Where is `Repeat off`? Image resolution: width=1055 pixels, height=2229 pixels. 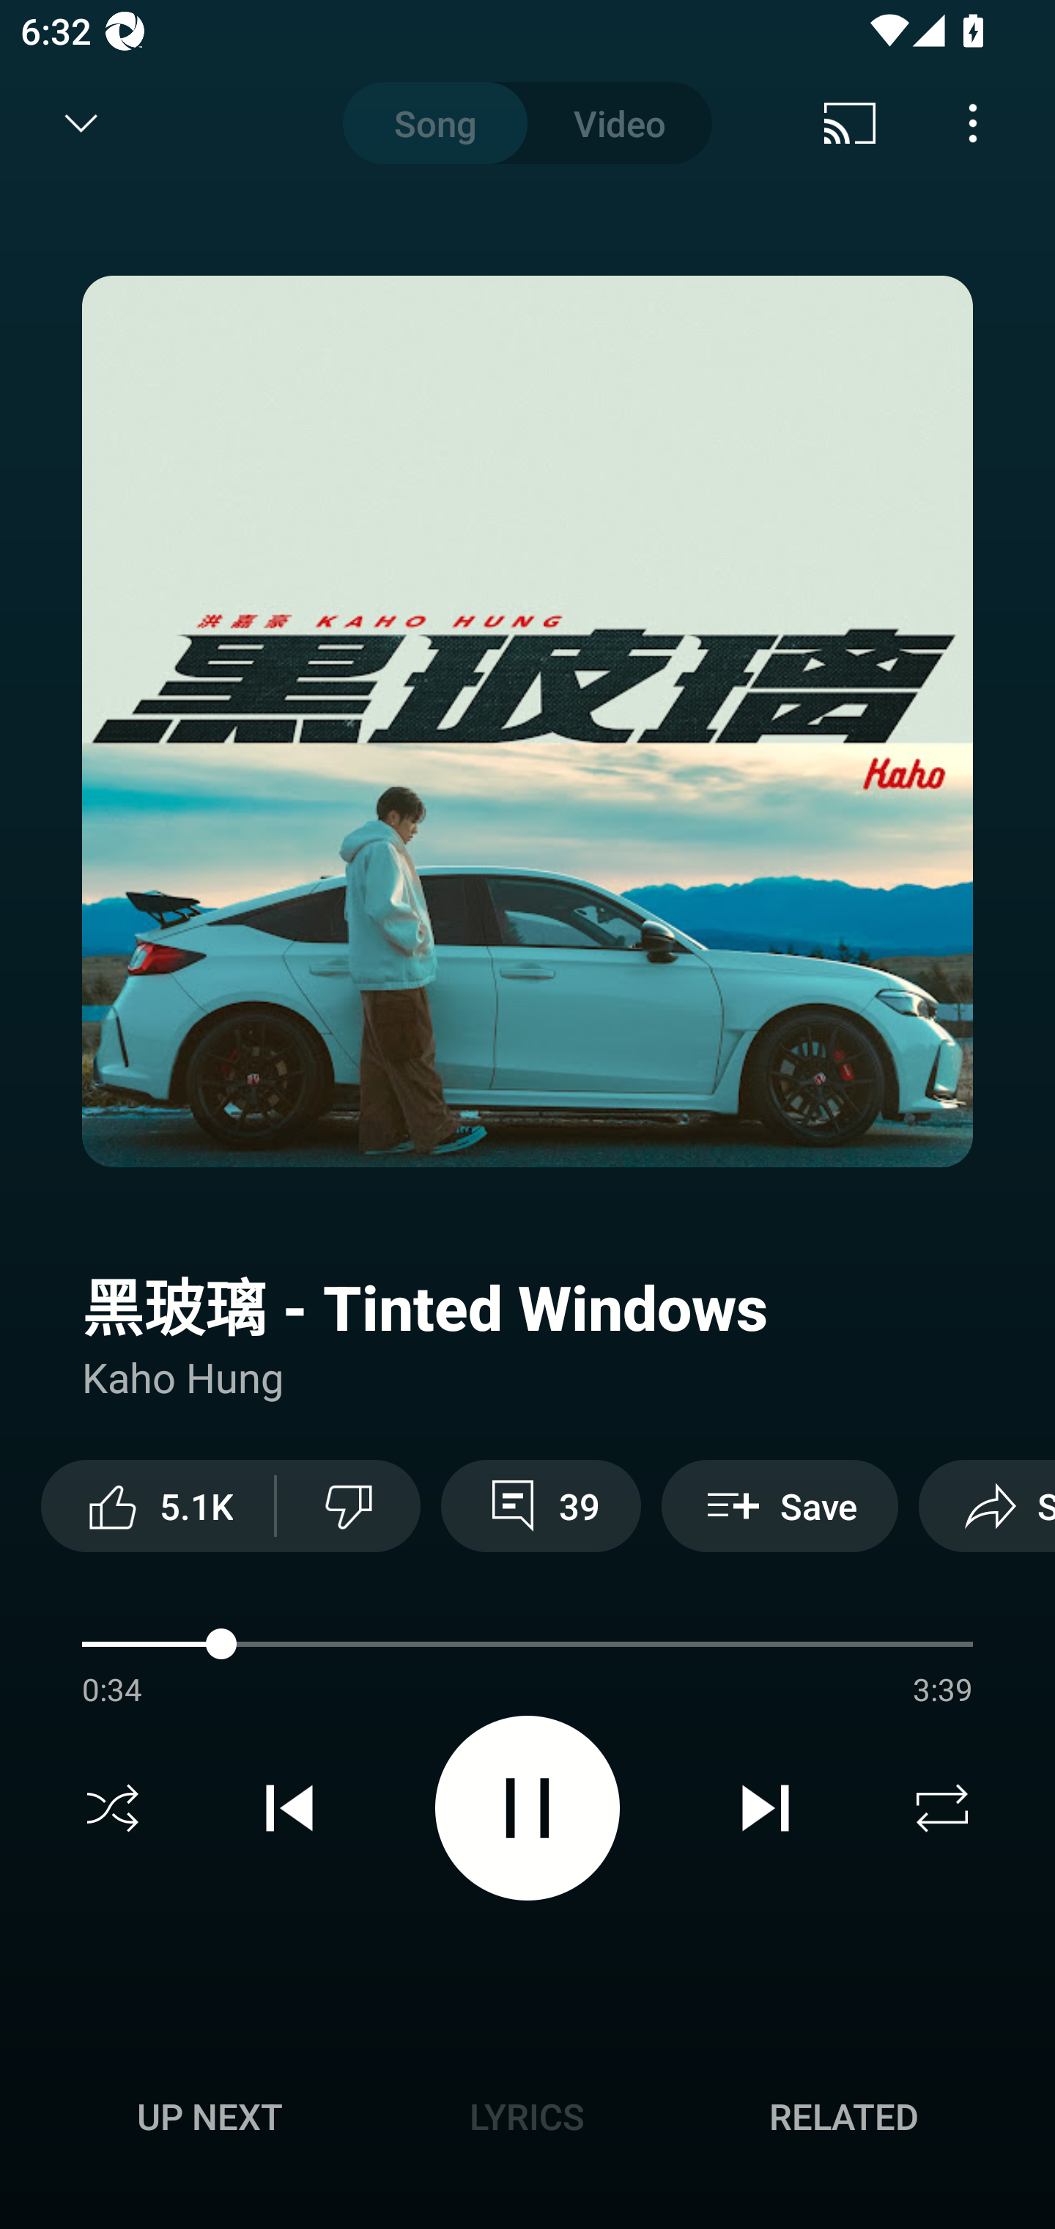 Repeat off is located at coordinates (942, 1808).